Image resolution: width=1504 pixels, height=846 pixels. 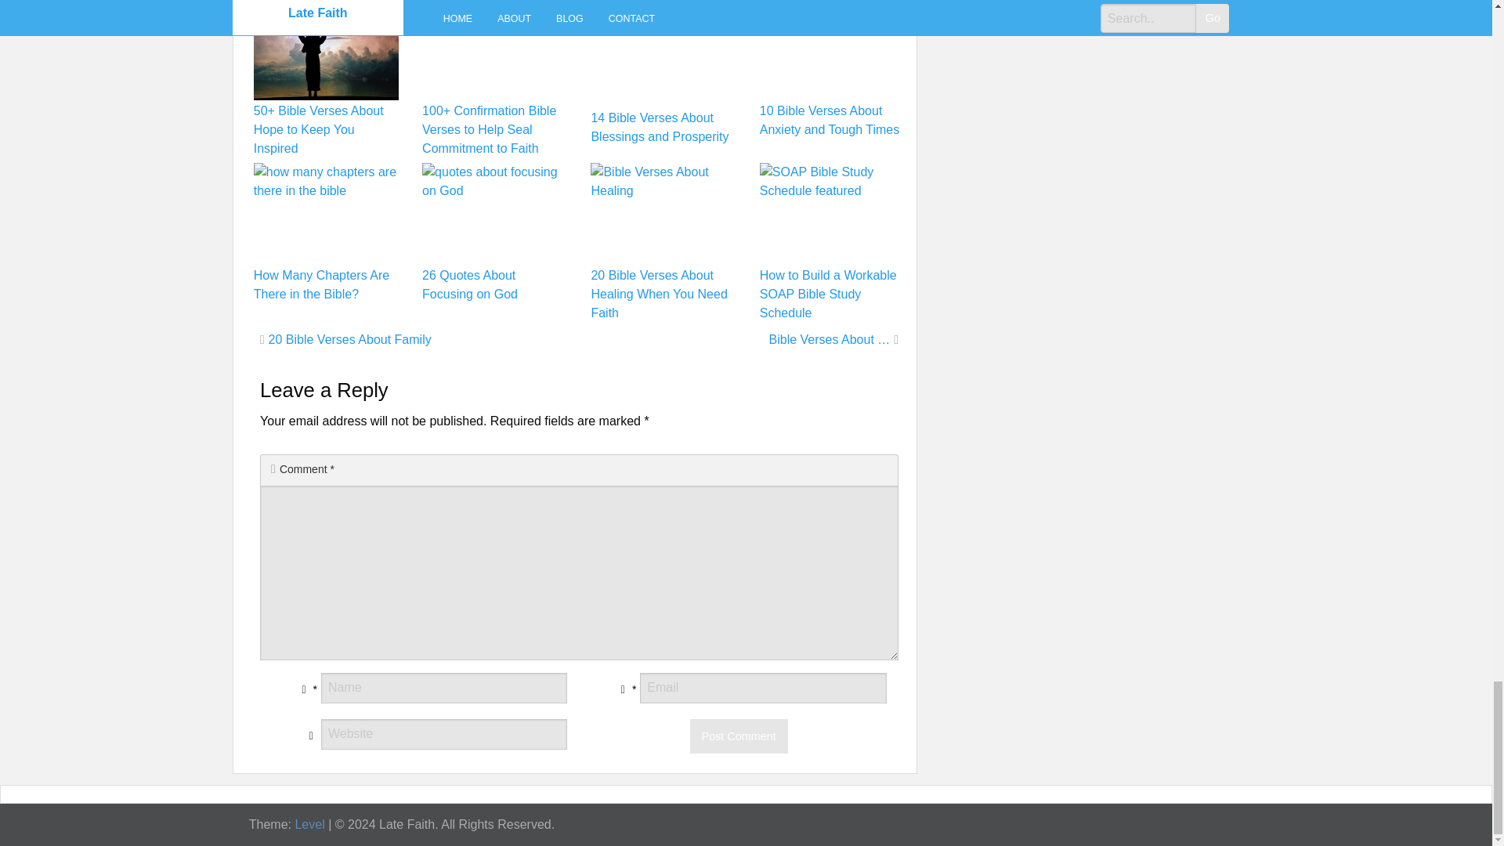 I want to click on How Many Chapters Are There in the Bible?, so click(x=321, y=285).